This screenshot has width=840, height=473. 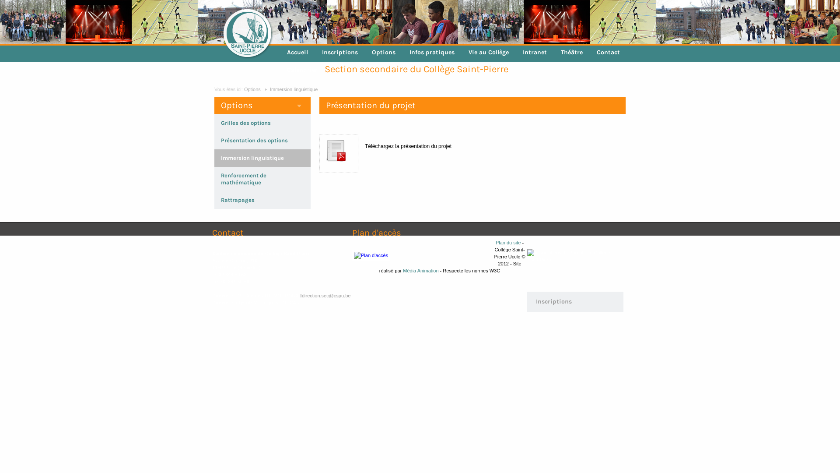 I want to click on Options, so click(x=384, y=53).